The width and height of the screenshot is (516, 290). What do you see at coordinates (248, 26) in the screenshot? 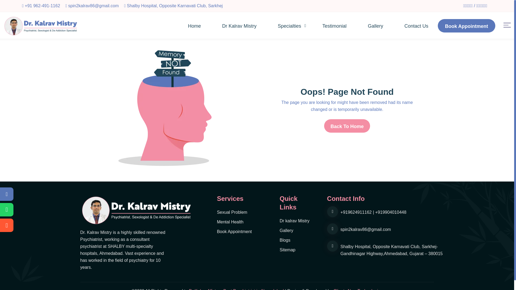
I see `Dr Kalrav Mistry` at bounding box center [248, 26].